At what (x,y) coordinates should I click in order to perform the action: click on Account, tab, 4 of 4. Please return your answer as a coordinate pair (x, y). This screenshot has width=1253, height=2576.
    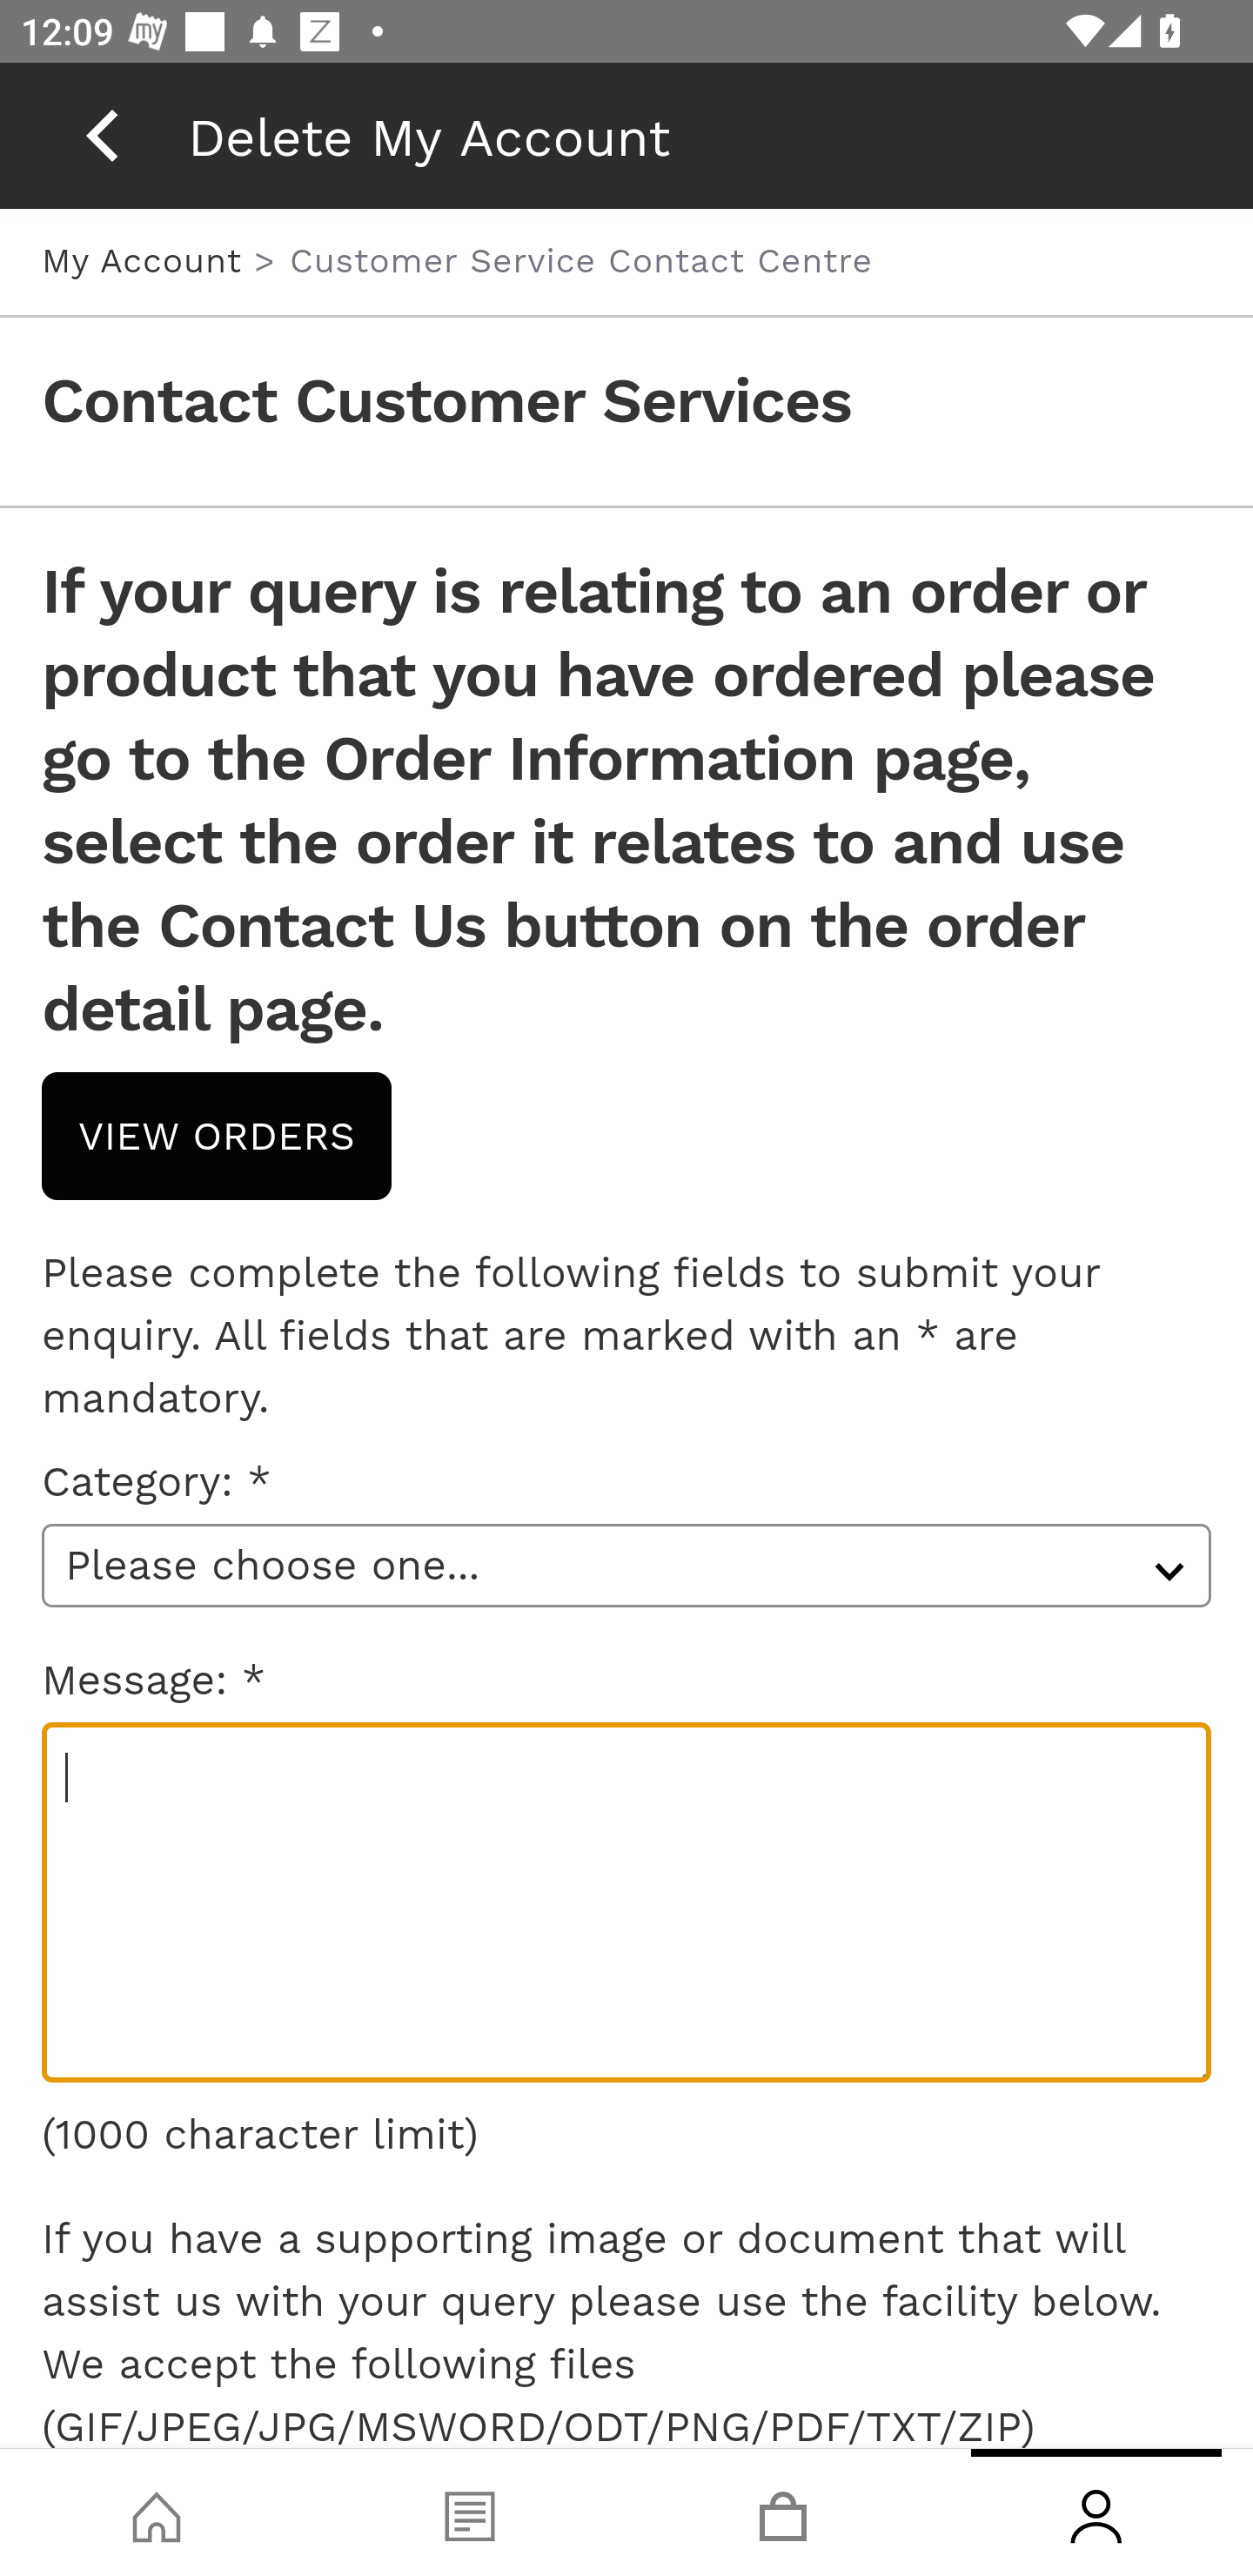
    Looking at the image, I should click on (1096, 2512).